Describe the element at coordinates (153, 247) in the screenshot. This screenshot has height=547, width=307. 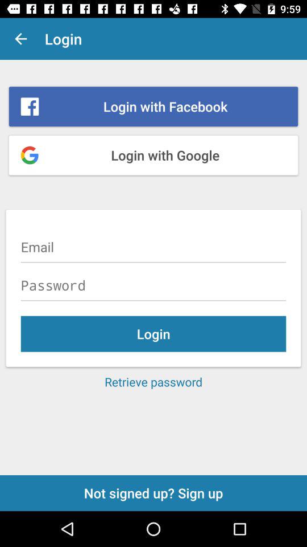
I see `enter mail address` at that location.